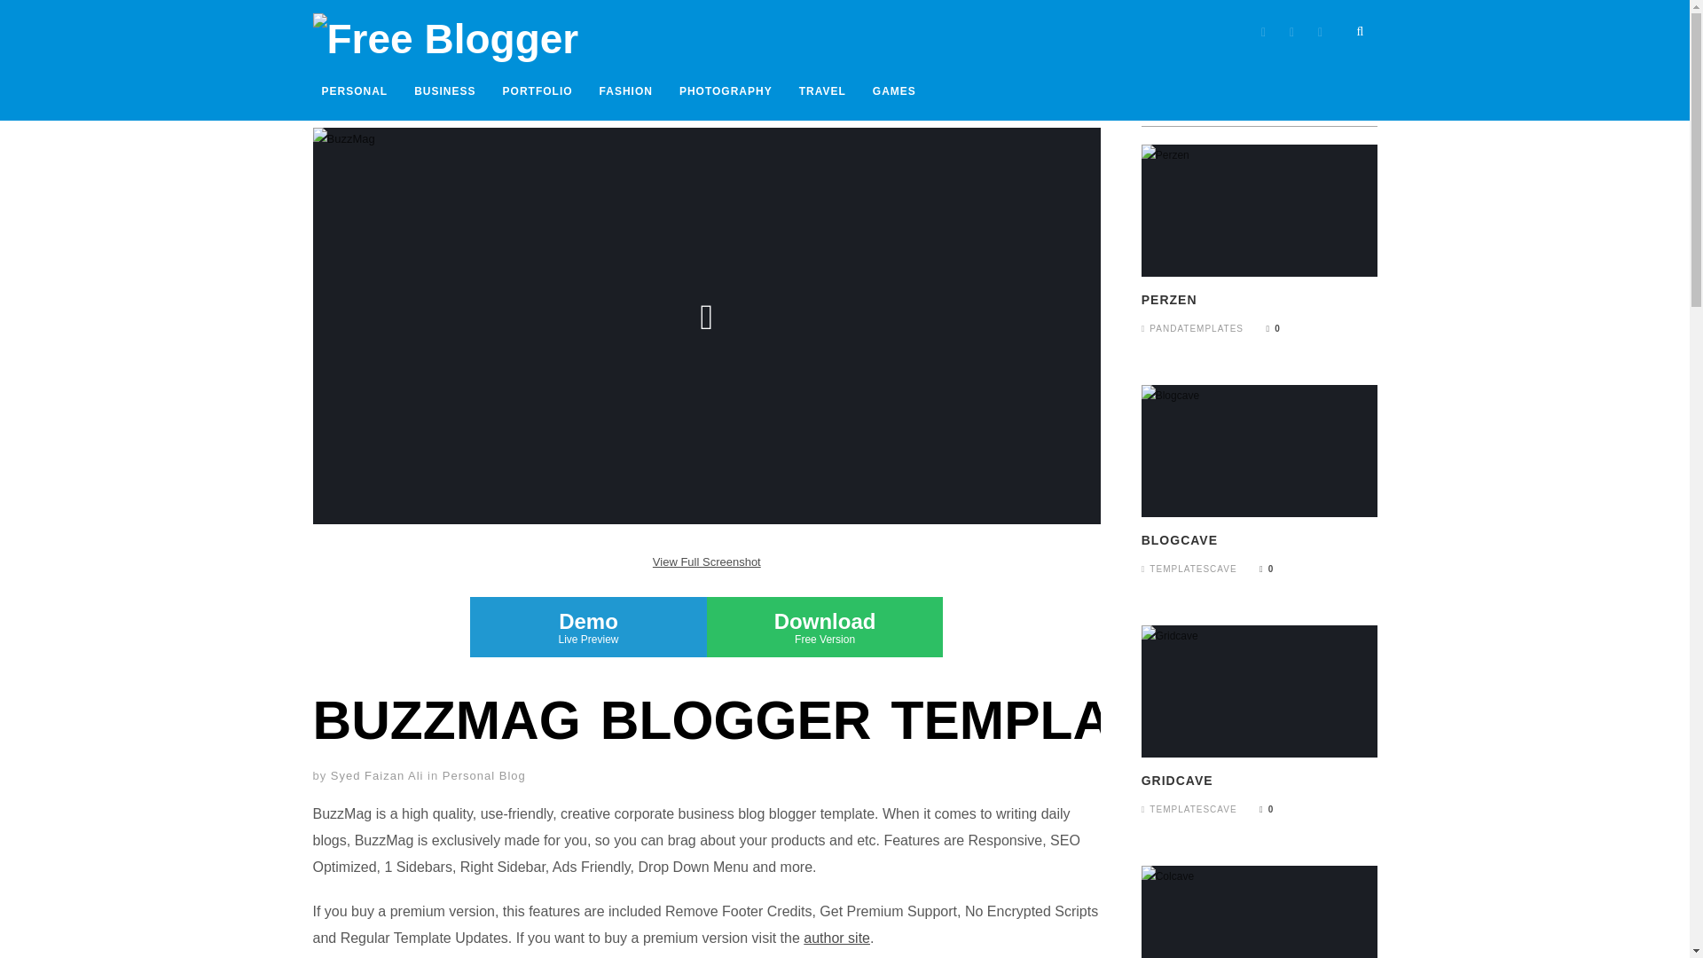 This screenshot has width=1703, height=958. What do you see at coordinates (626, 91) in the screenshot?
I see `FASHION` at bounding box center [626, 91].